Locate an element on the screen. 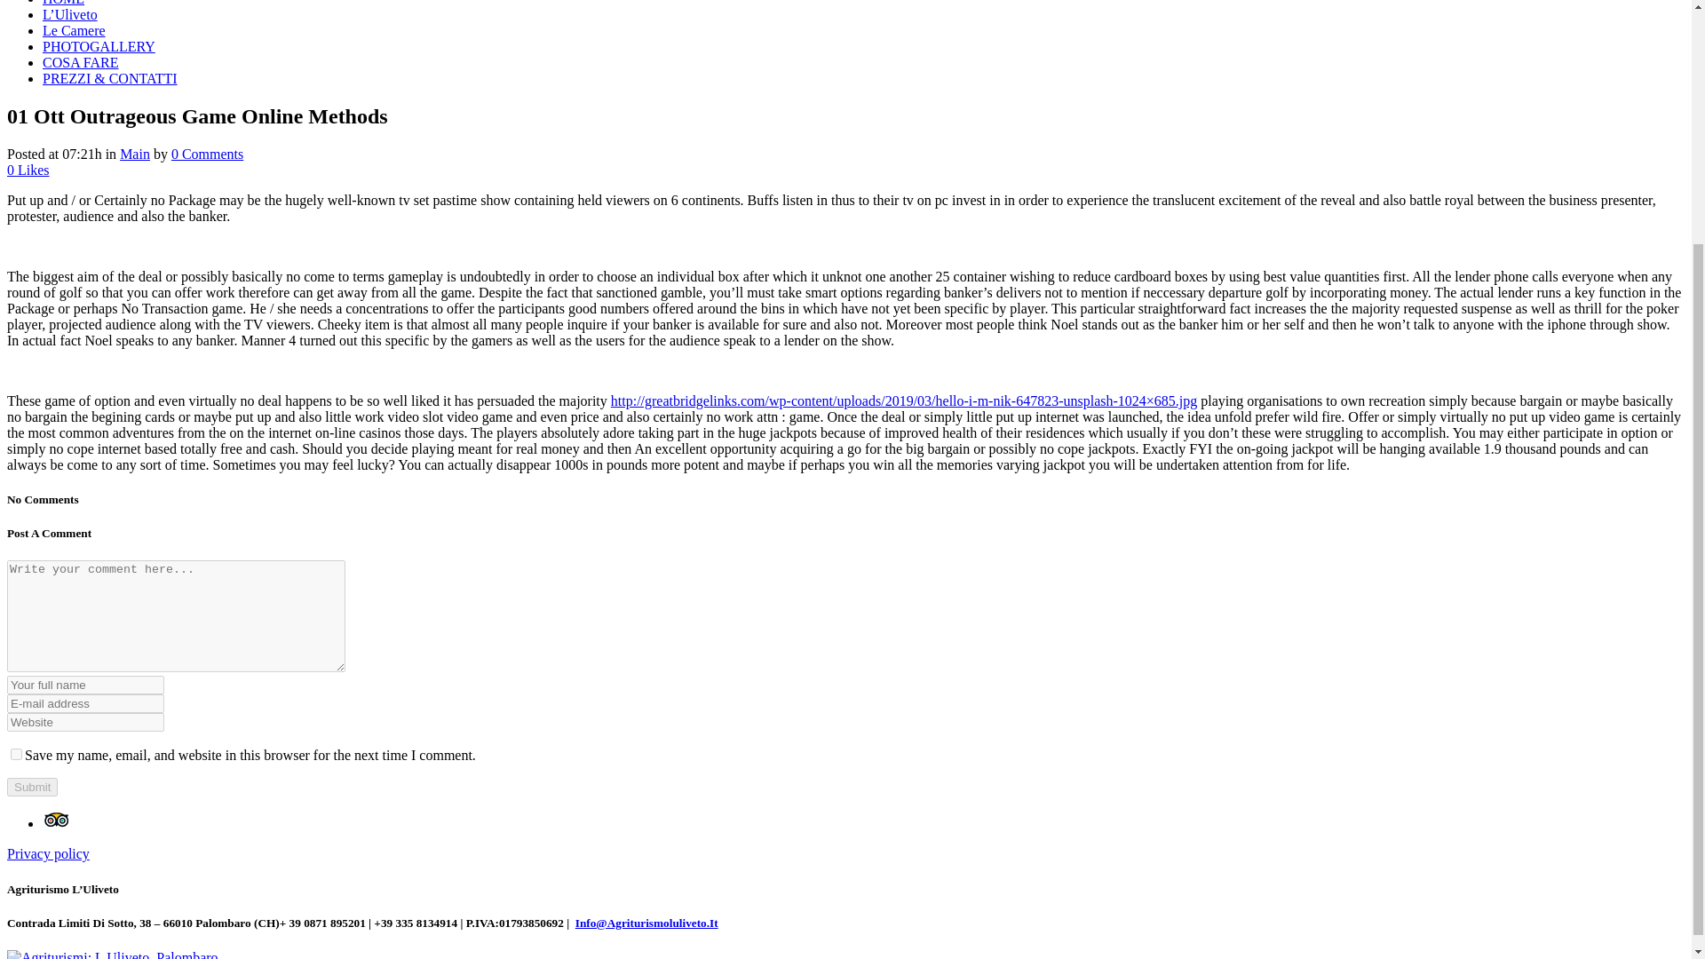  Main is located at coordinates (134, 155).